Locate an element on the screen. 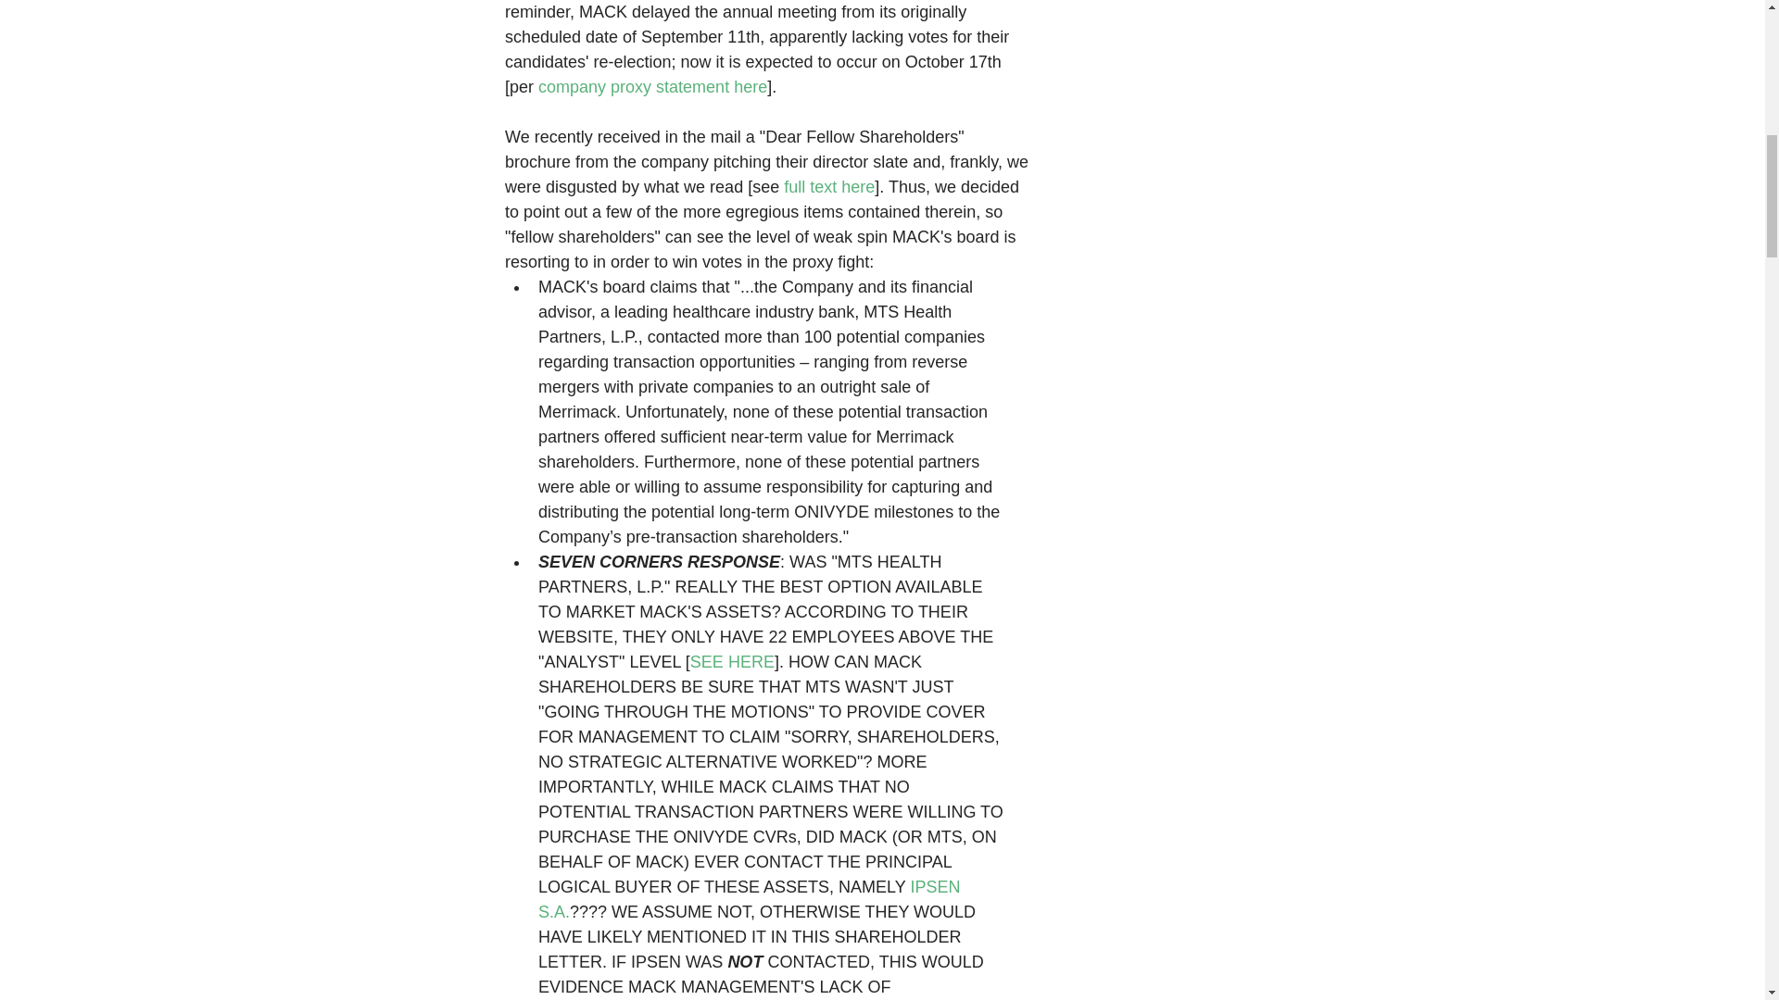 The height and width of the screenshot is (1000, 1779). IPSEN S.A. is located at coordinates (751, 899).